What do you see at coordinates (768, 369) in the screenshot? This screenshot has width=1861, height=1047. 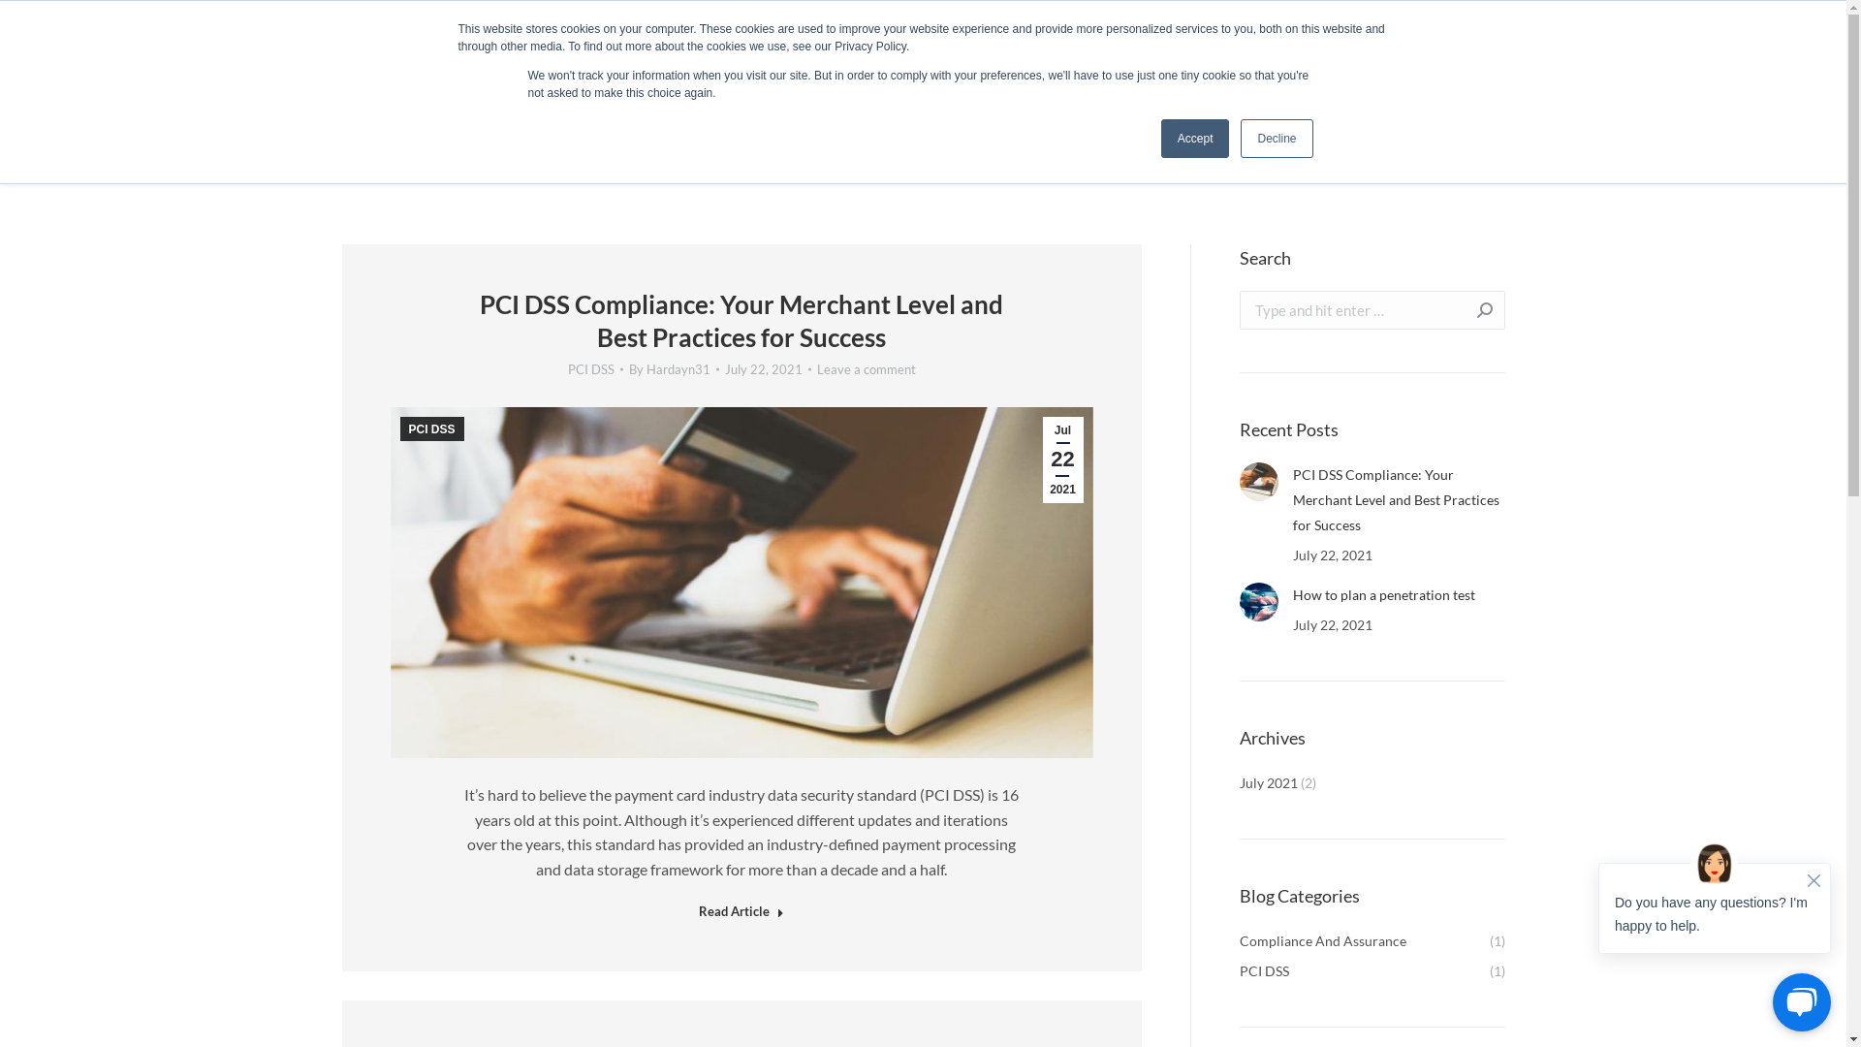 I see `July 22, 2021` at bounding box center [768, 369].